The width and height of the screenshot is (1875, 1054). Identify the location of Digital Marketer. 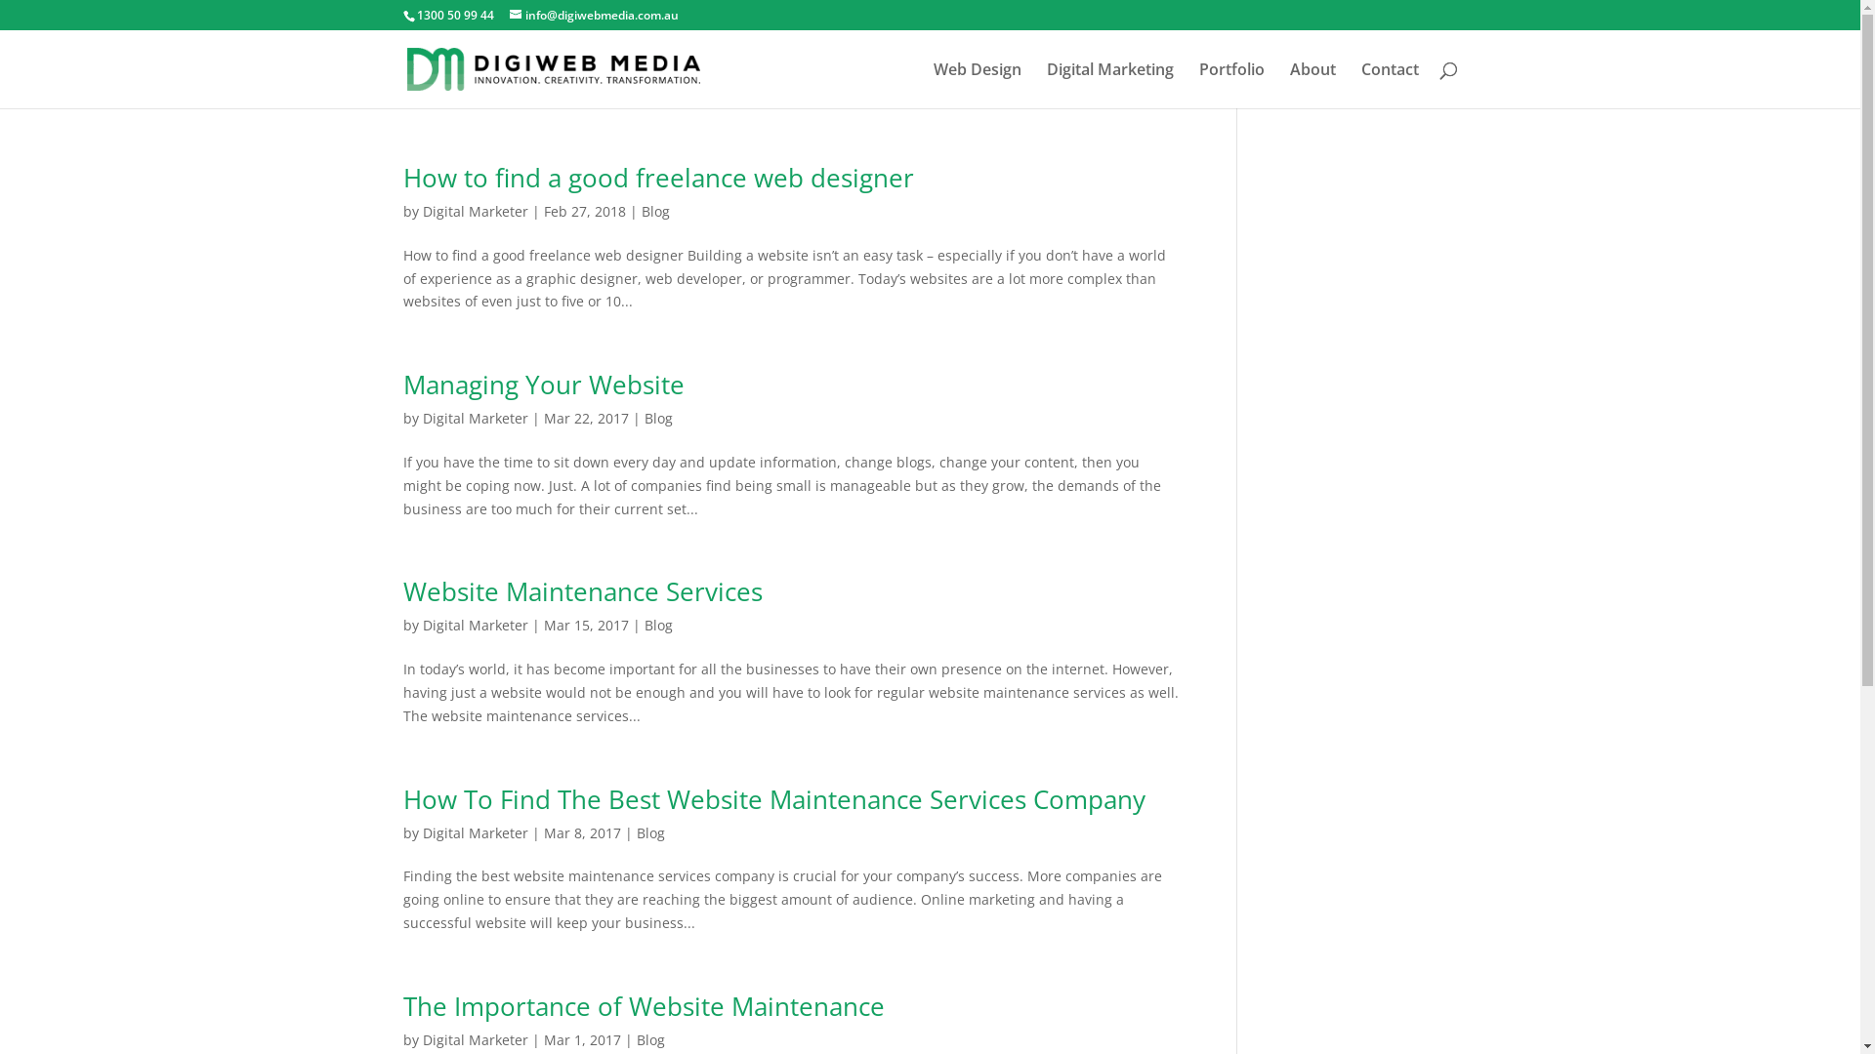
(475, 625).